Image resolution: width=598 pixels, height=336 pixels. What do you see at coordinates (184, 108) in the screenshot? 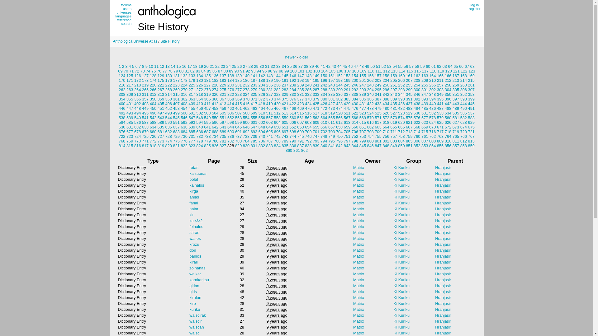
I see `454` at bounding box center [184, 108].